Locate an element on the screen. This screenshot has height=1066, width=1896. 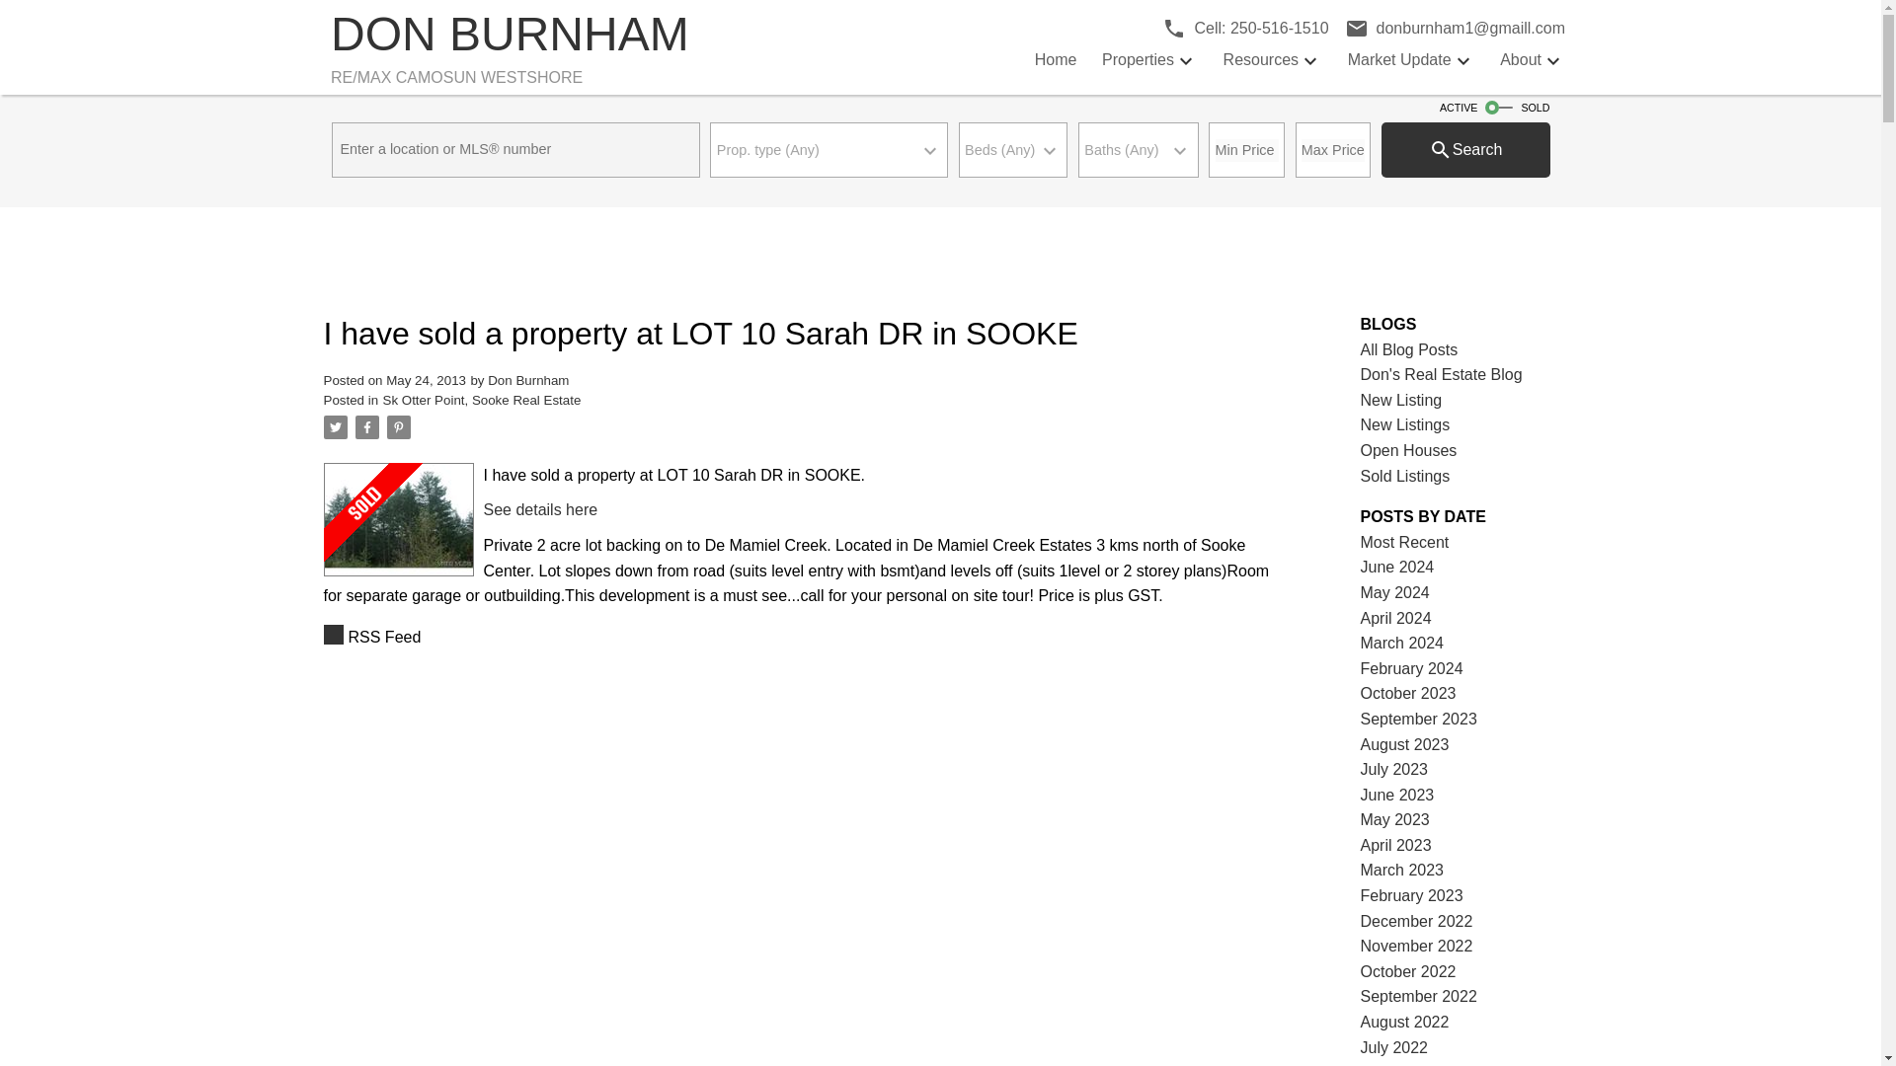
See details here is located at coordinates (1409, 349).